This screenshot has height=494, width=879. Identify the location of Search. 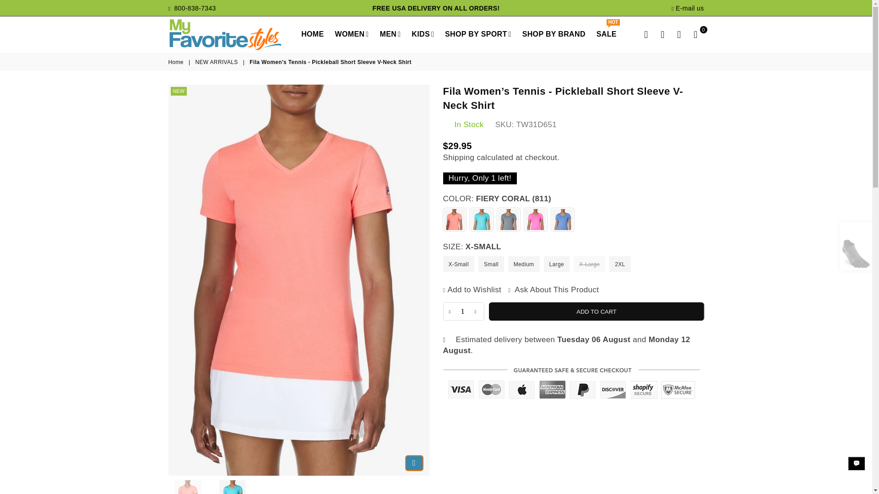
(646, 34).